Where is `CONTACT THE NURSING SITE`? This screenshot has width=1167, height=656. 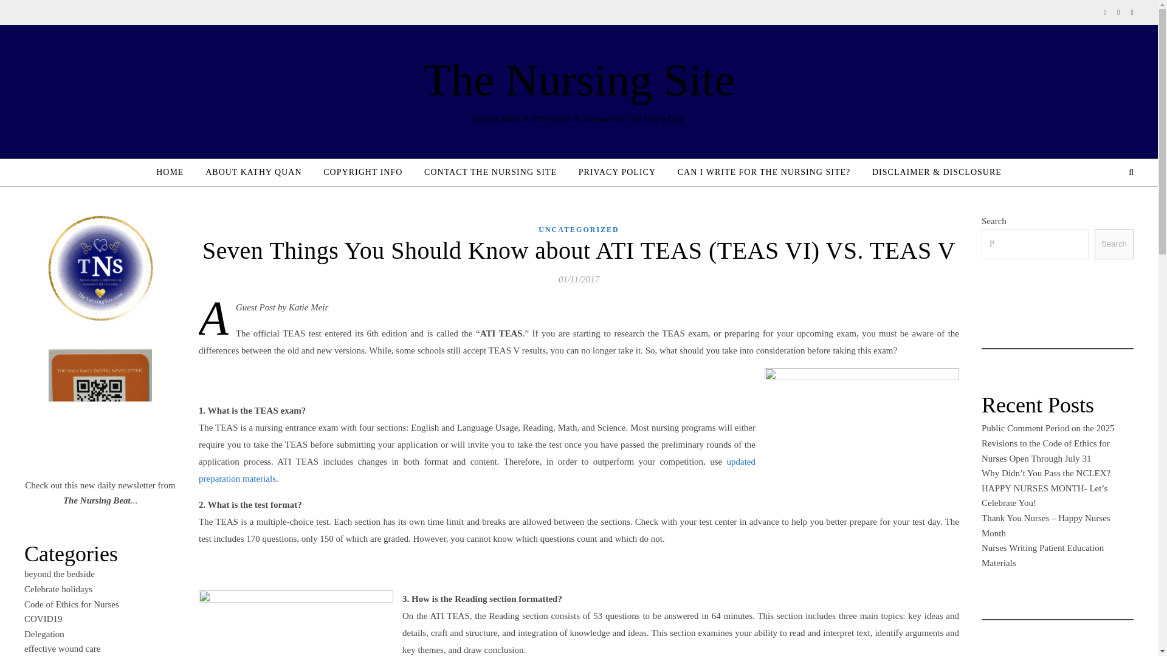 CONTACT THE NURSING SITE is located at coordinates (490, 173).